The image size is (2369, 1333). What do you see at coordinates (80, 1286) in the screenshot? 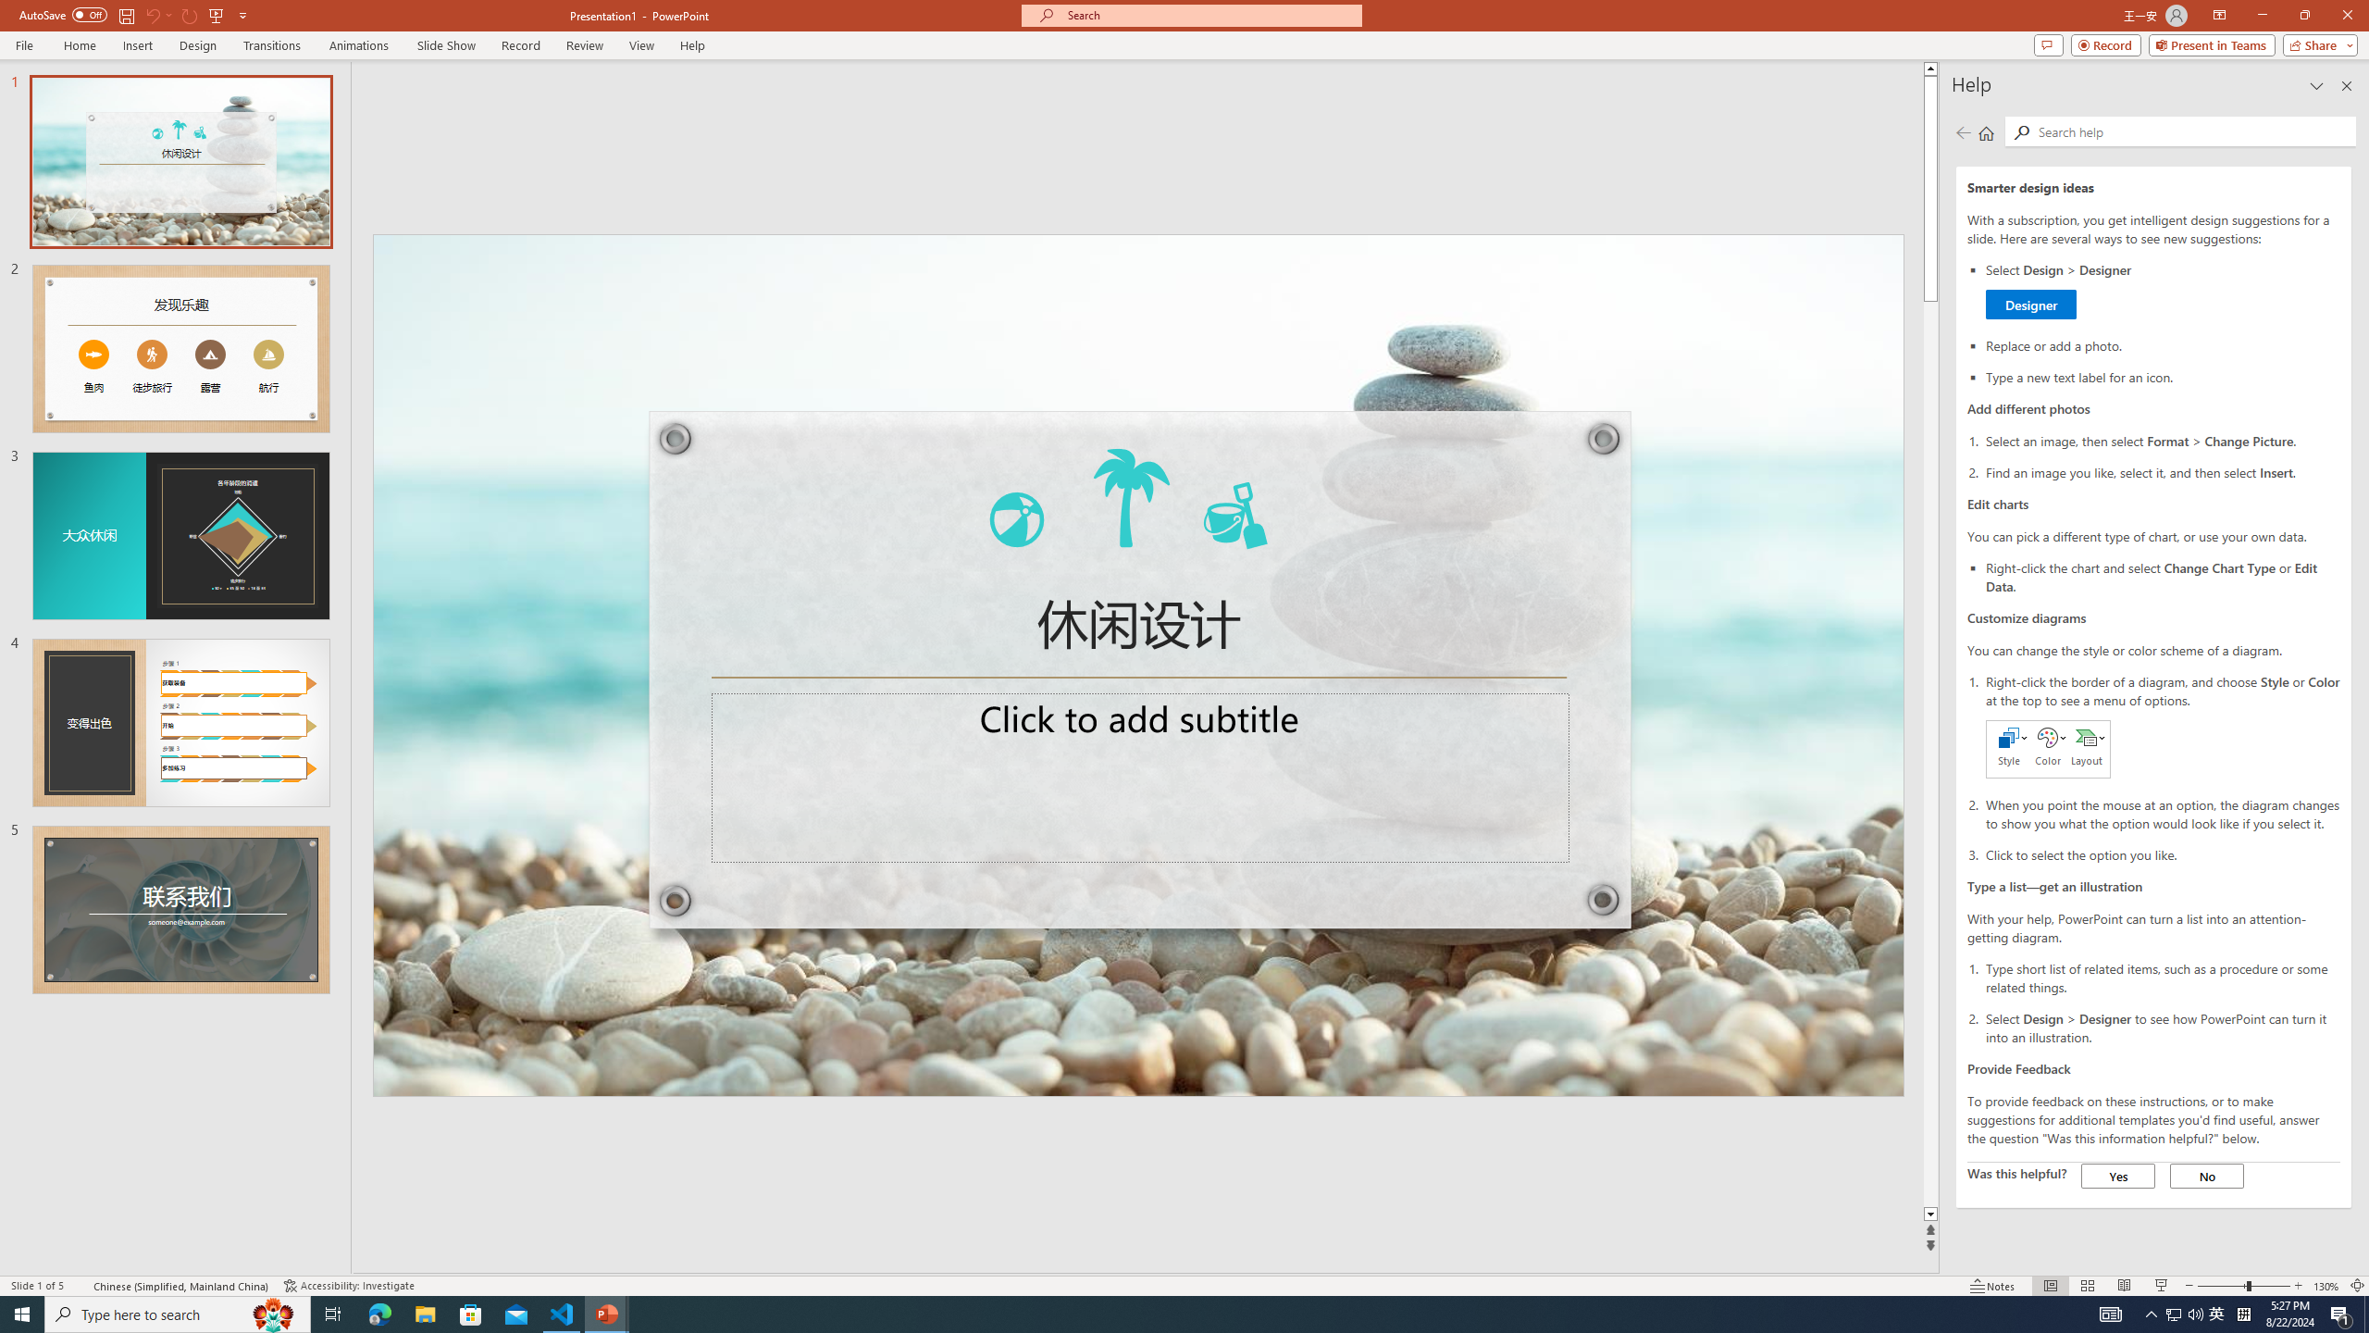
I see `Spell Check ` at bounding box center [80, 1286].